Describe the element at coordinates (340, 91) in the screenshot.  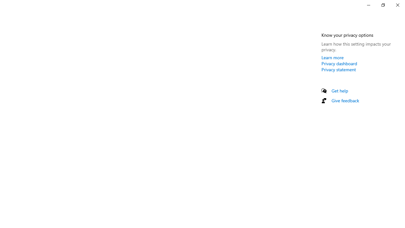
I see `Get help` at that location.